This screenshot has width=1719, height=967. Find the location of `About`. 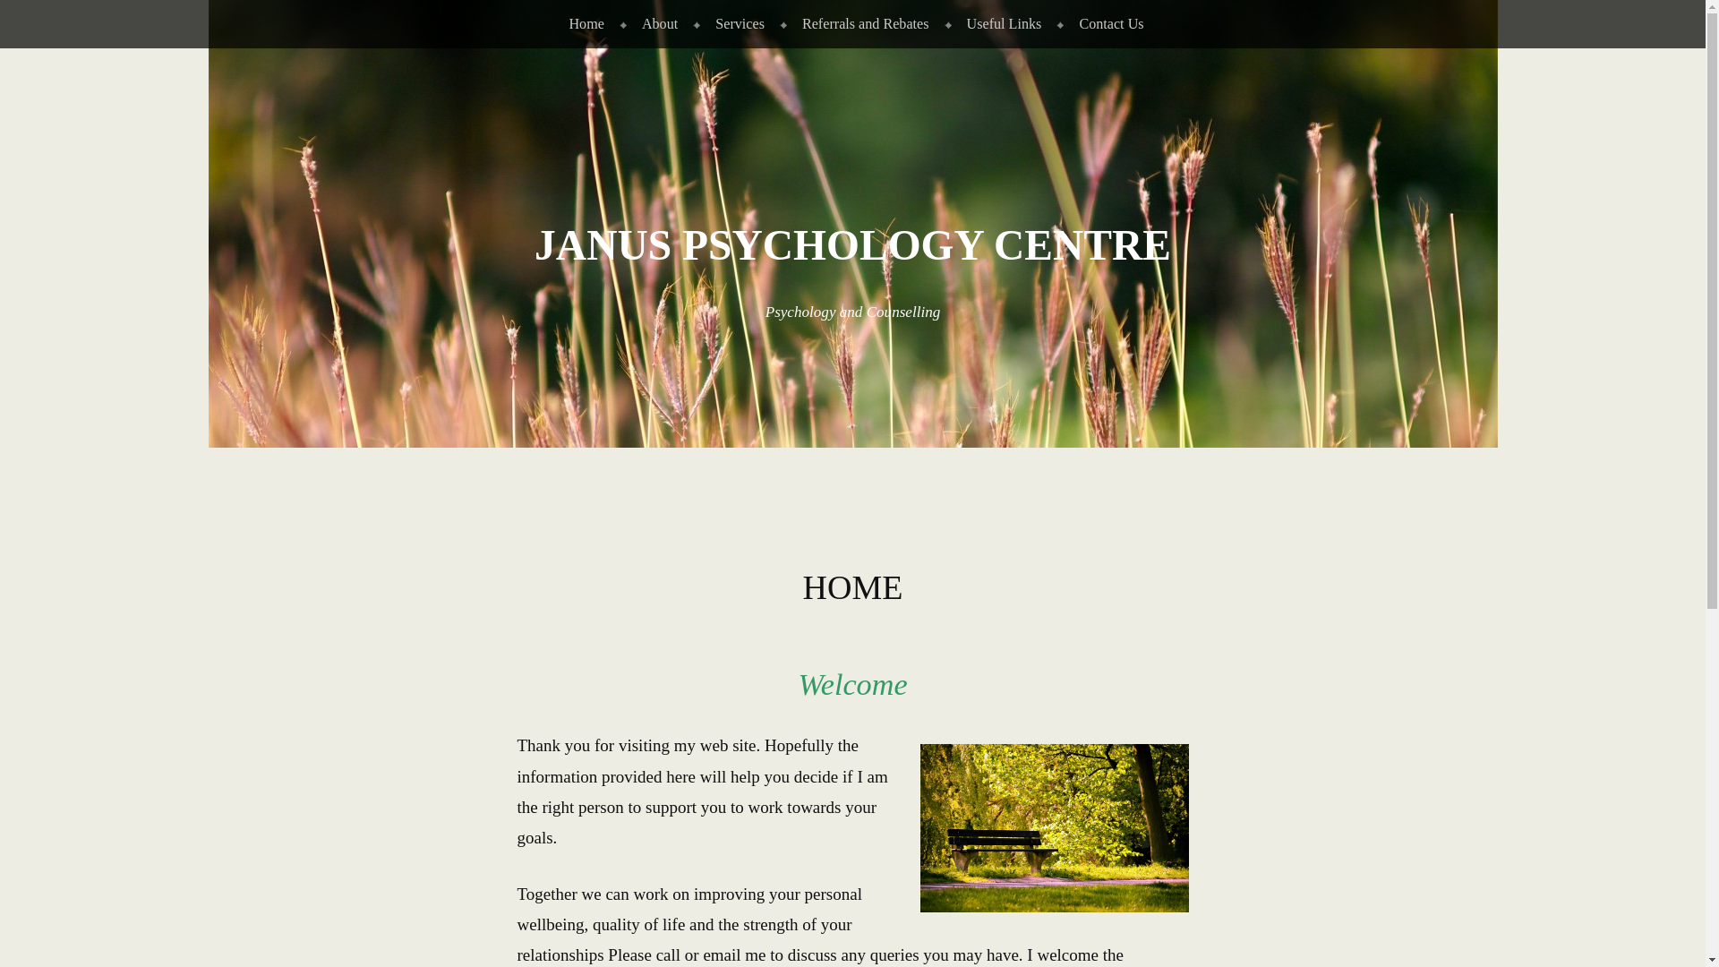

About is located at coordinates (656, 24).